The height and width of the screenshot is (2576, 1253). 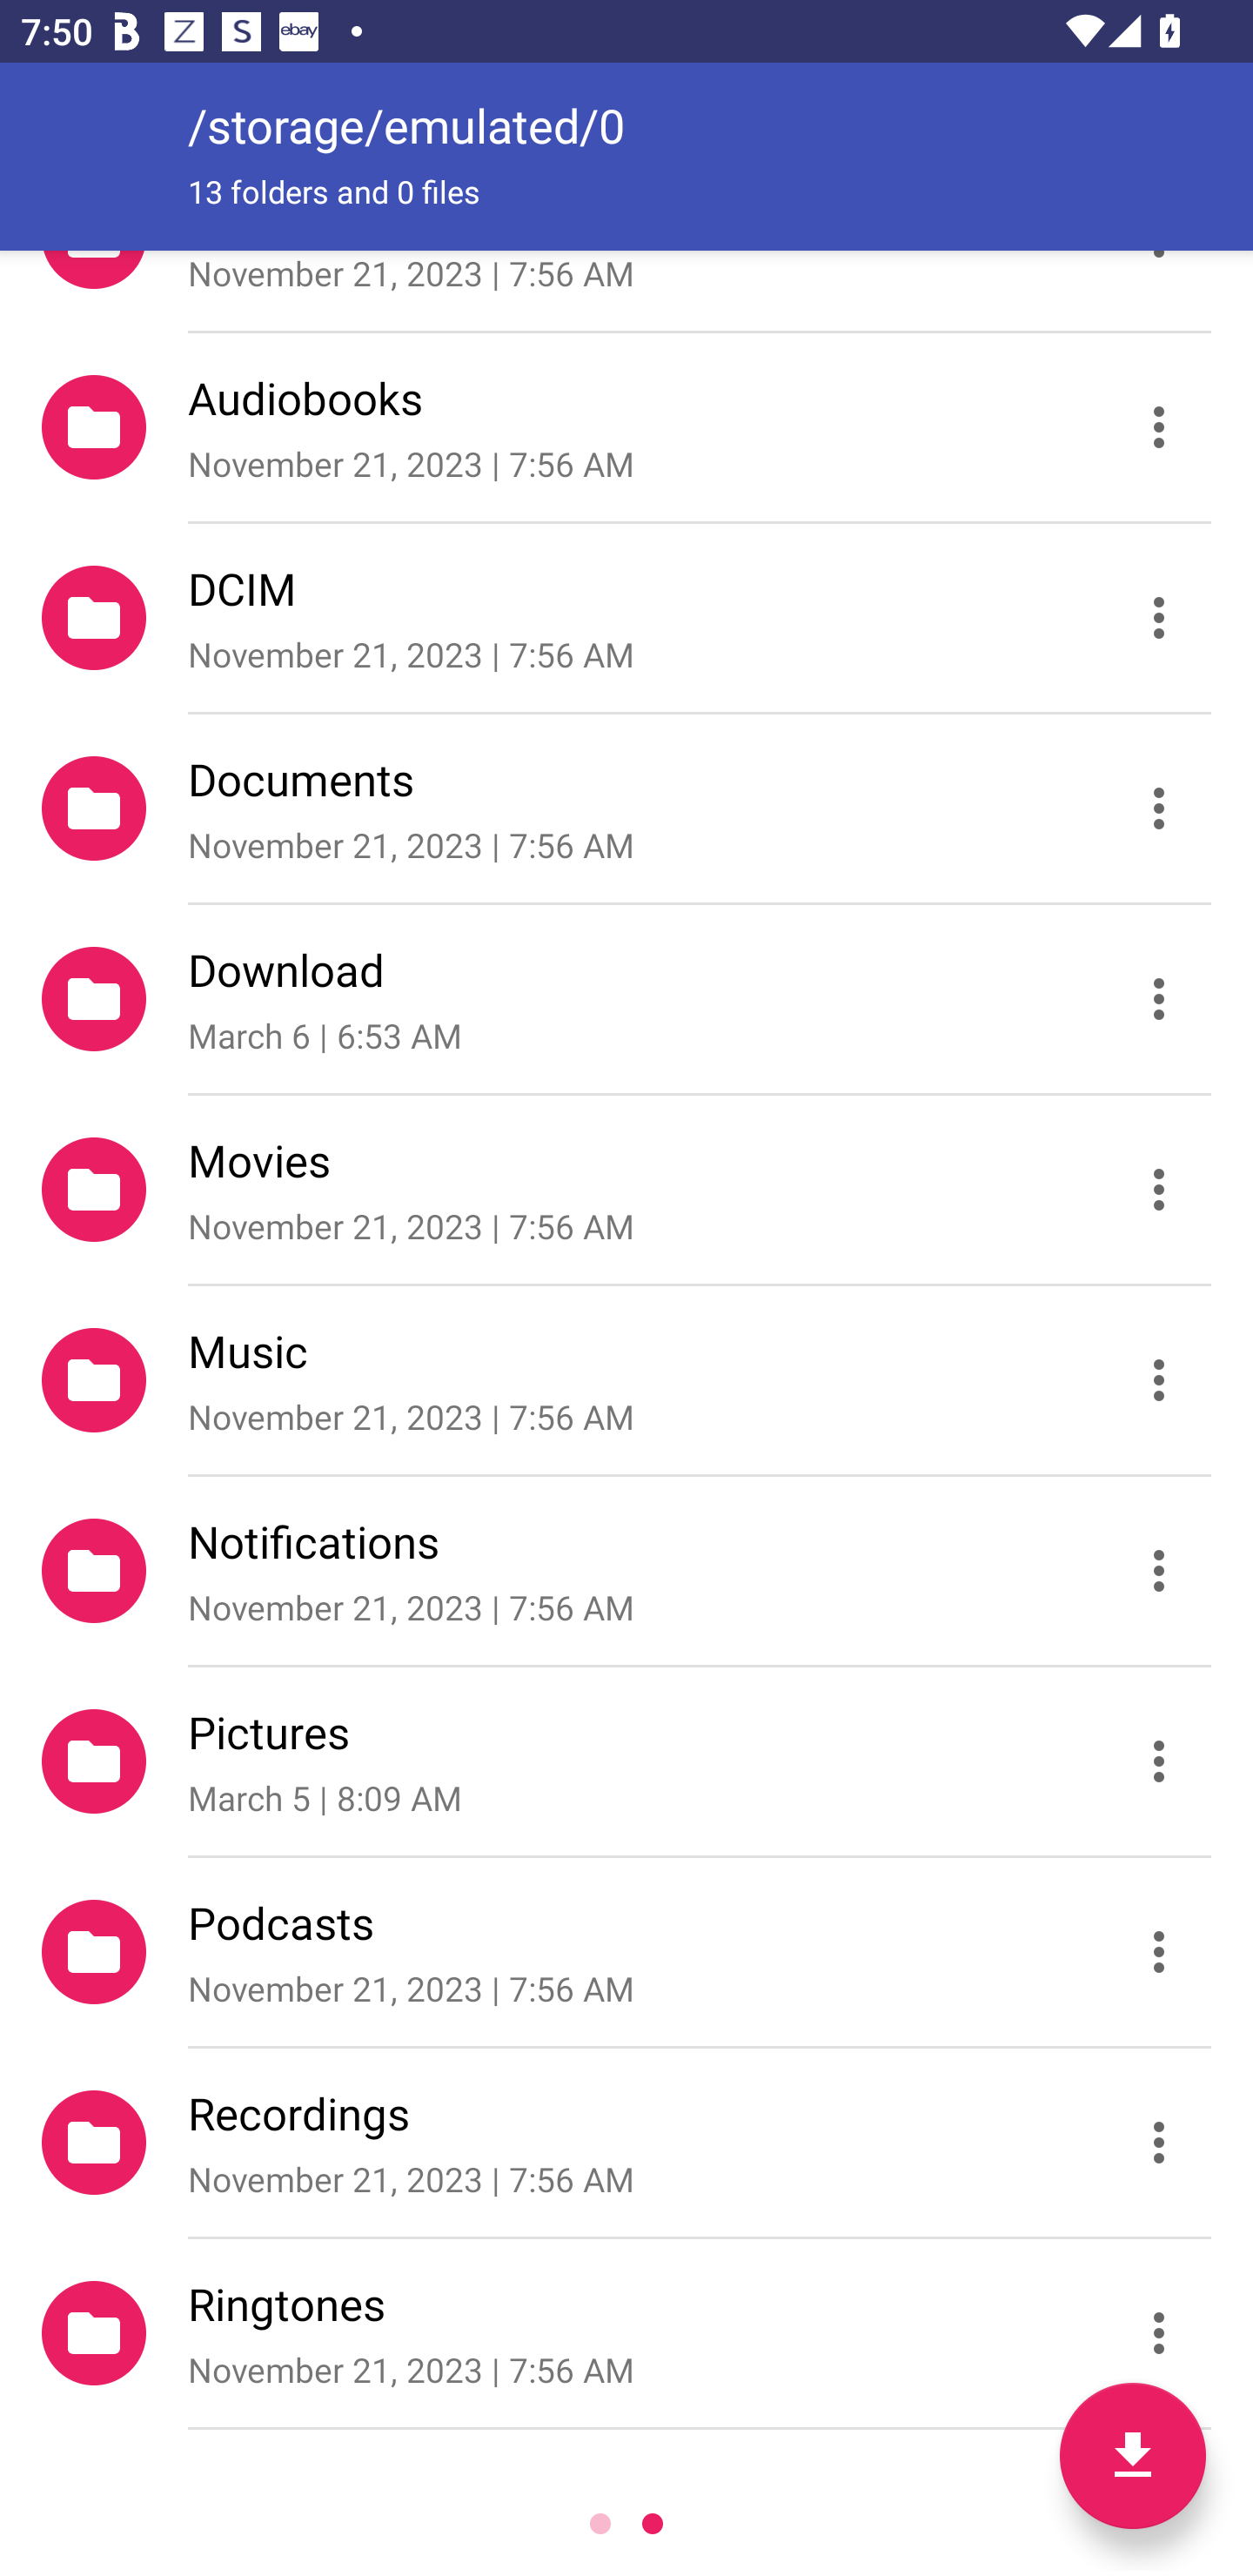 I want to click on Recordings November 21, 2023 | 7:56 AM, so click(x=626, y=2142).